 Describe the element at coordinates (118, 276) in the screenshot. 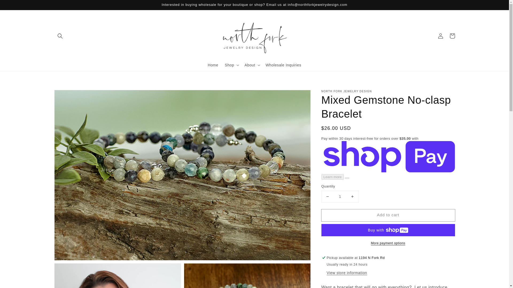

I see `Open media 2 in gallery view` at that location.